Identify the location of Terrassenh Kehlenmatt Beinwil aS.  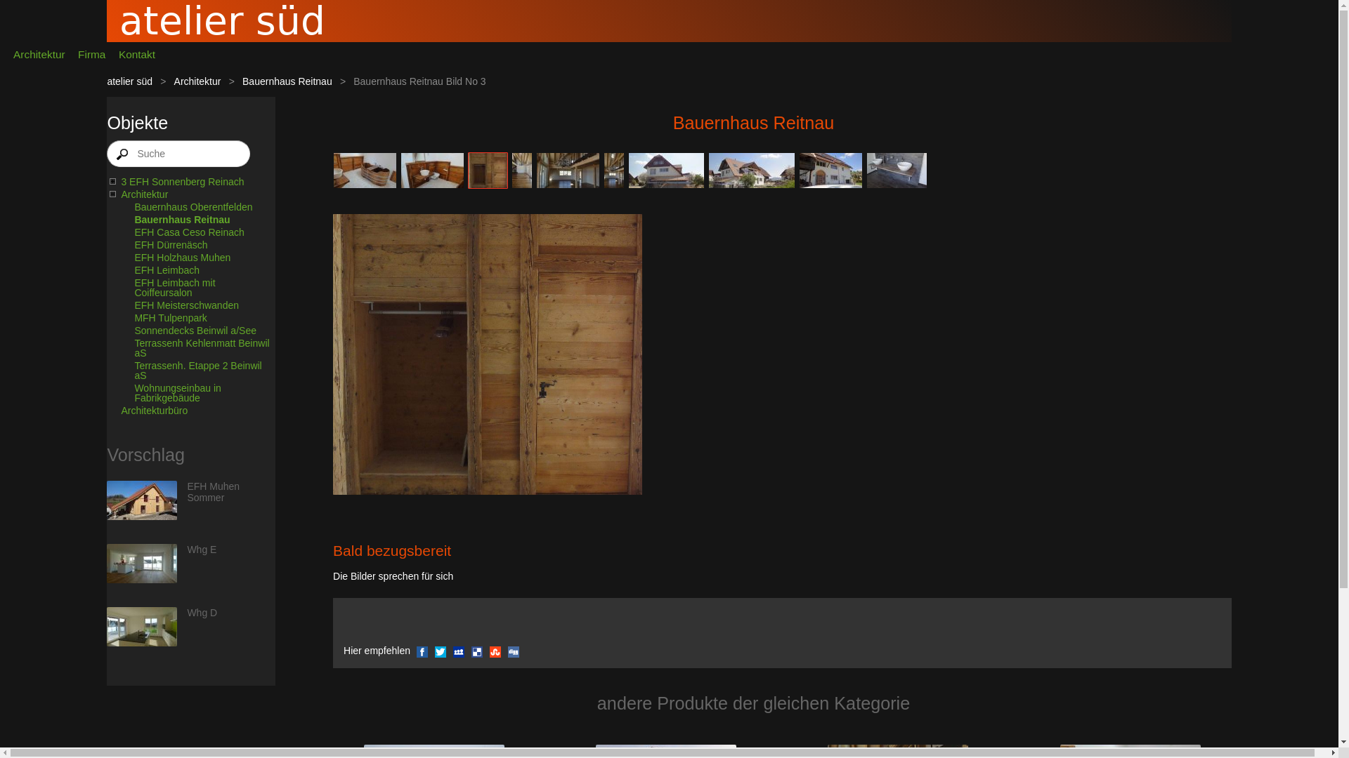
(198, 348).